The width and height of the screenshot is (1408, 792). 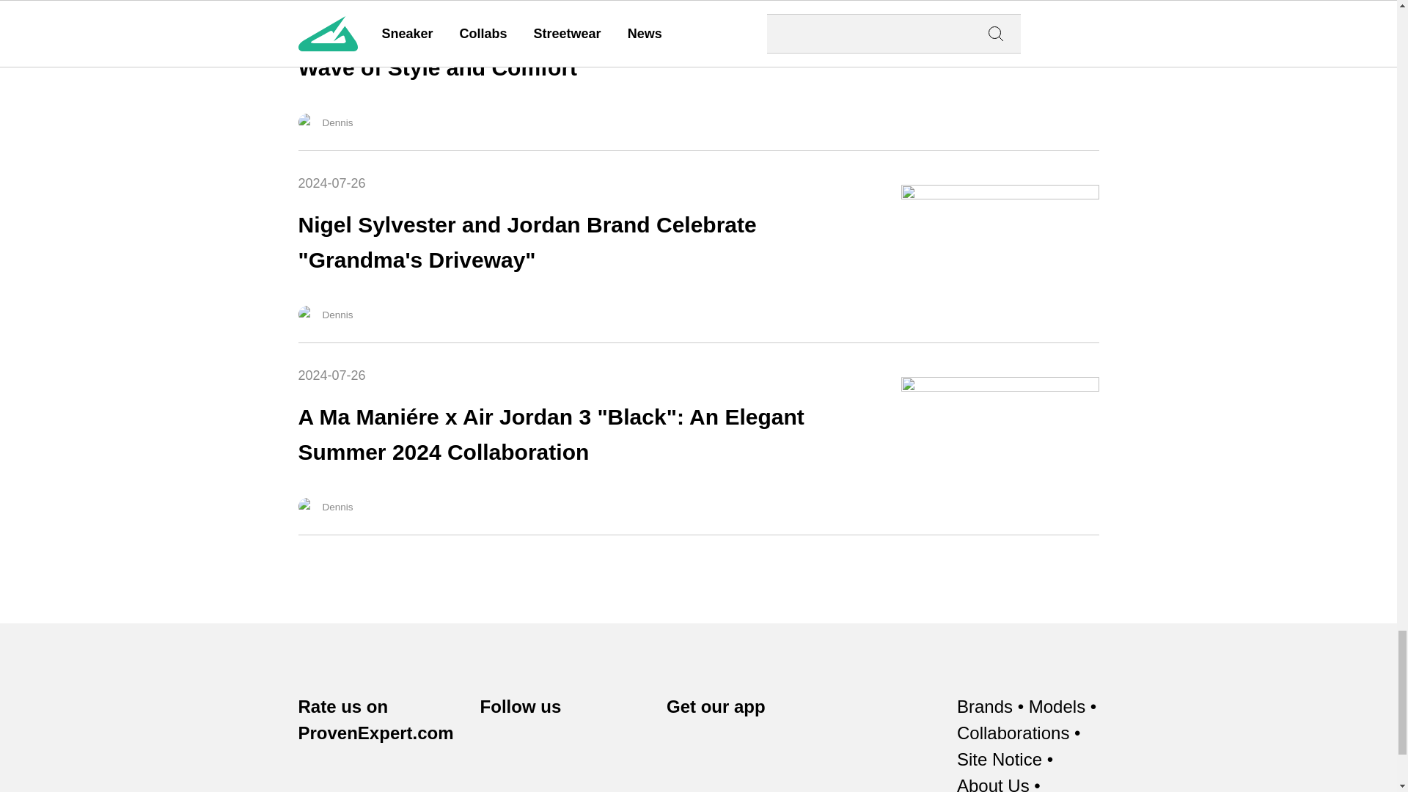 What do you see at coordinates (984, 707) in the screenshot?
I see `Brands` at bounding box center [984, 707].